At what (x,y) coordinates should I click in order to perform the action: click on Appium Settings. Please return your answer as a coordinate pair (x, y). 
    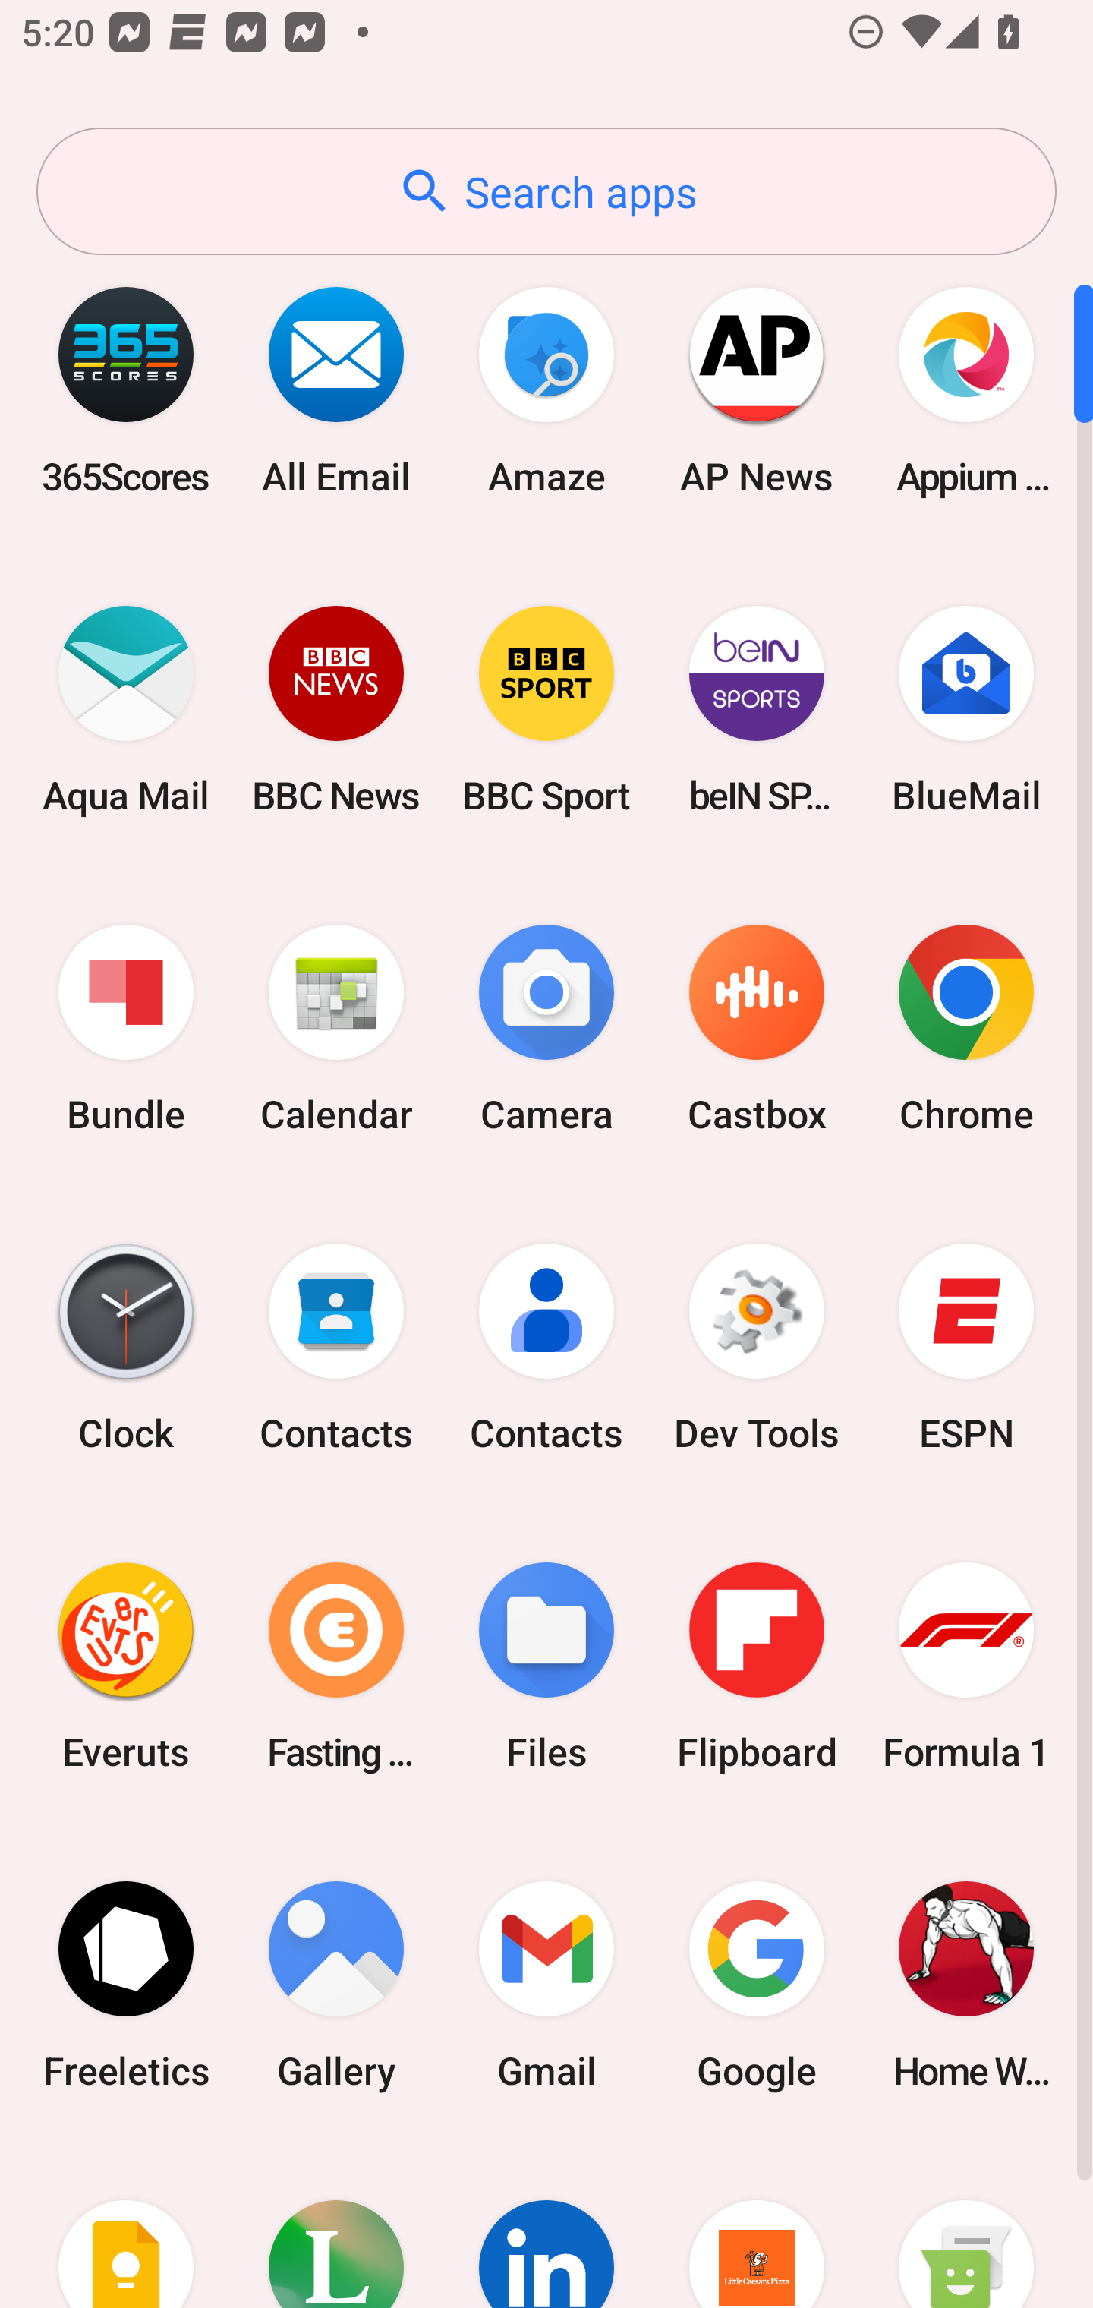
    Looking at the image, I should click on (966, 390).